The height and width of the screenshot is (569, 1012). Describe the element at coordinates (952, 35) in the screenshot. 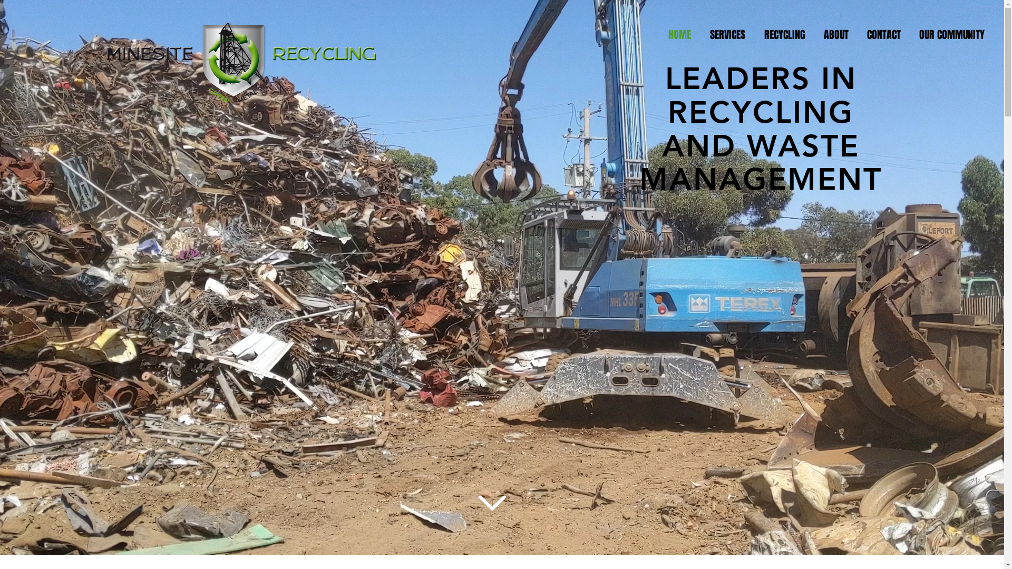

I see `OUR COMMUNITY` at that location.